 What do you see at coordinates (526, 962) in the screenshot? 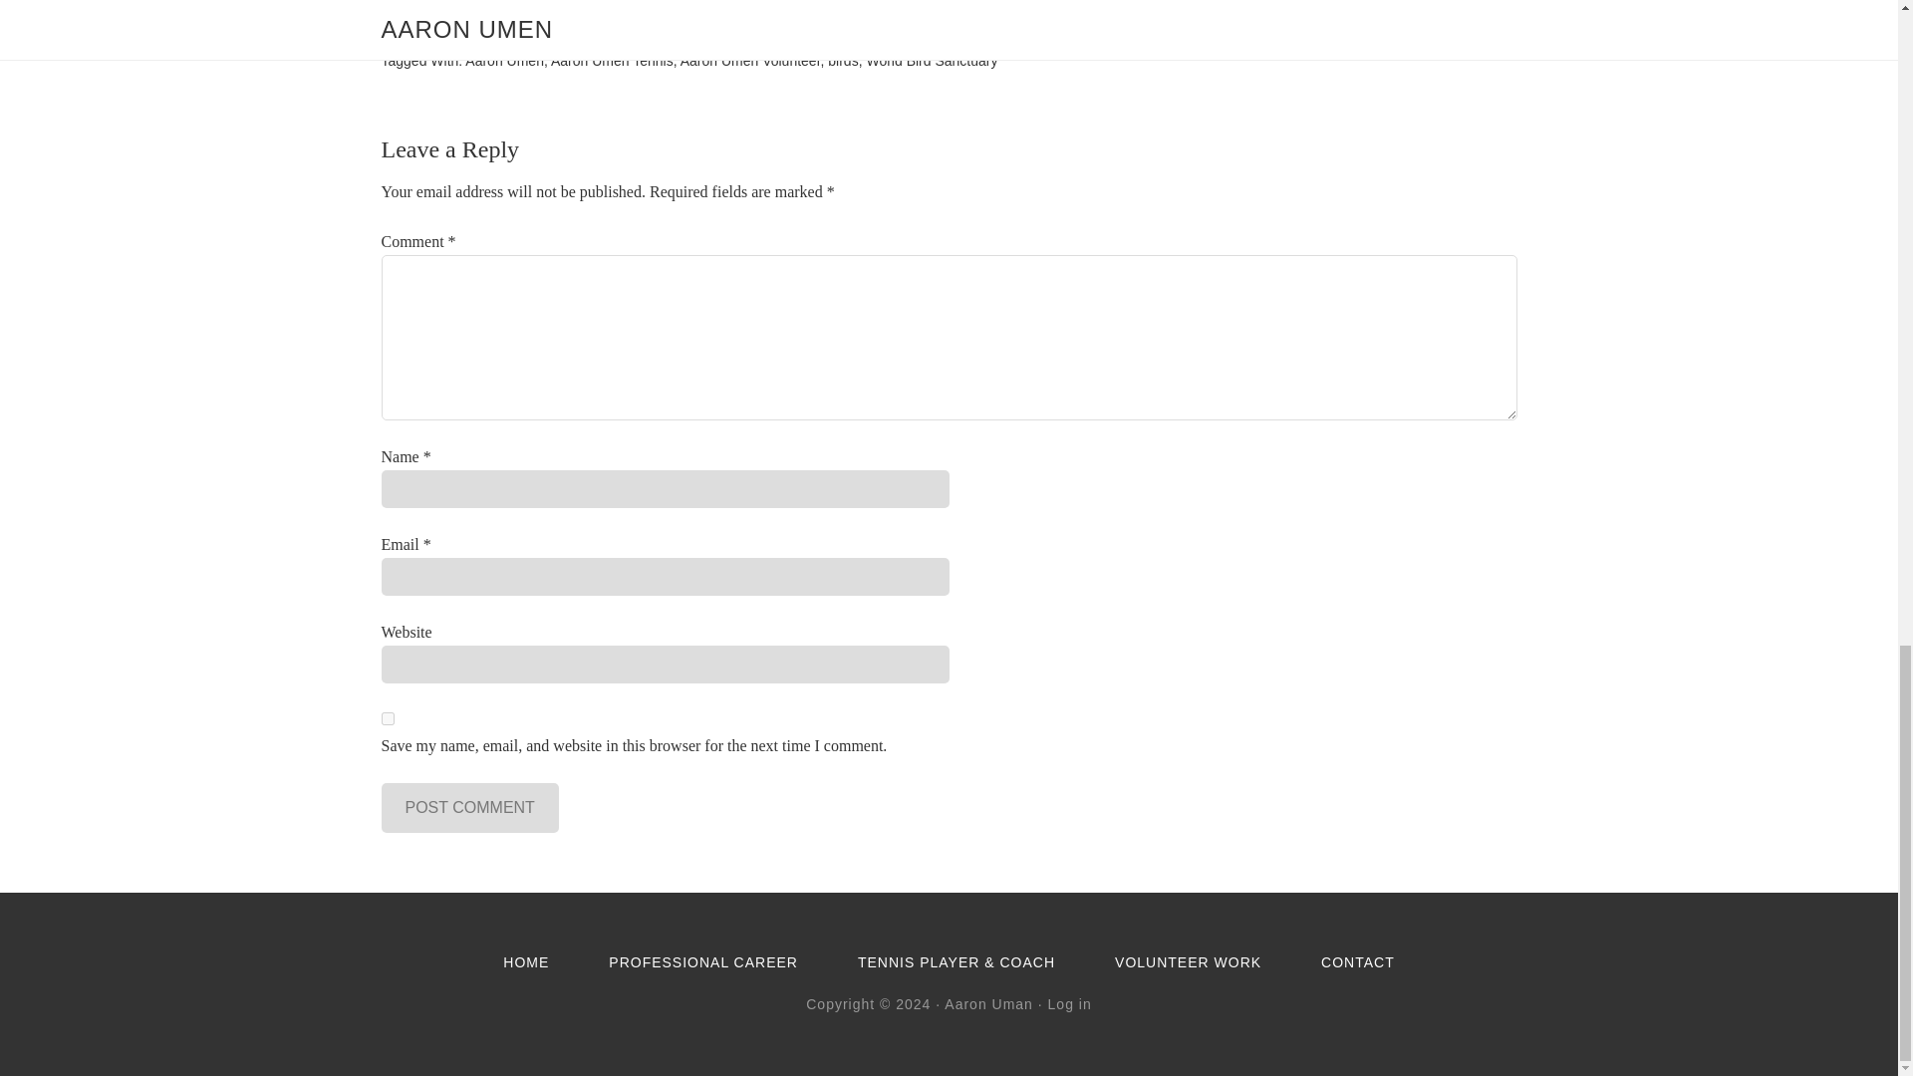
I see `HOME` at bounding box center [526, 962].